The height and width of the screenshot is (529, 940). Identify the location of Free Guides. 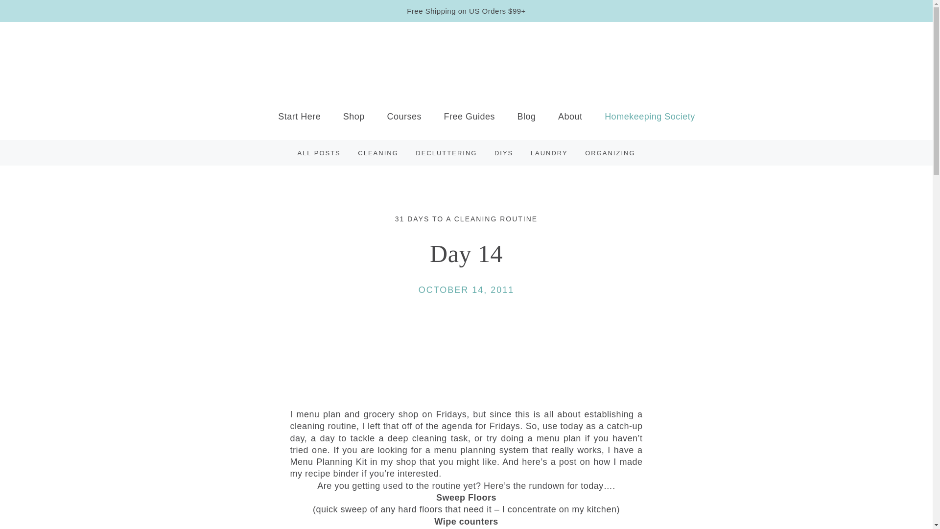
(469, 117).